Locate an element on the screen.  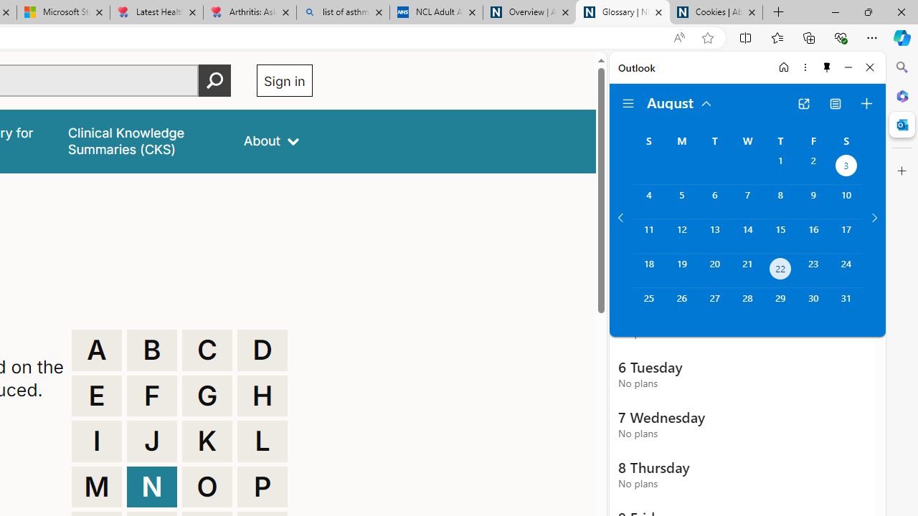
Monday, August 12, 2024.  is located at coordinates (681, 236).